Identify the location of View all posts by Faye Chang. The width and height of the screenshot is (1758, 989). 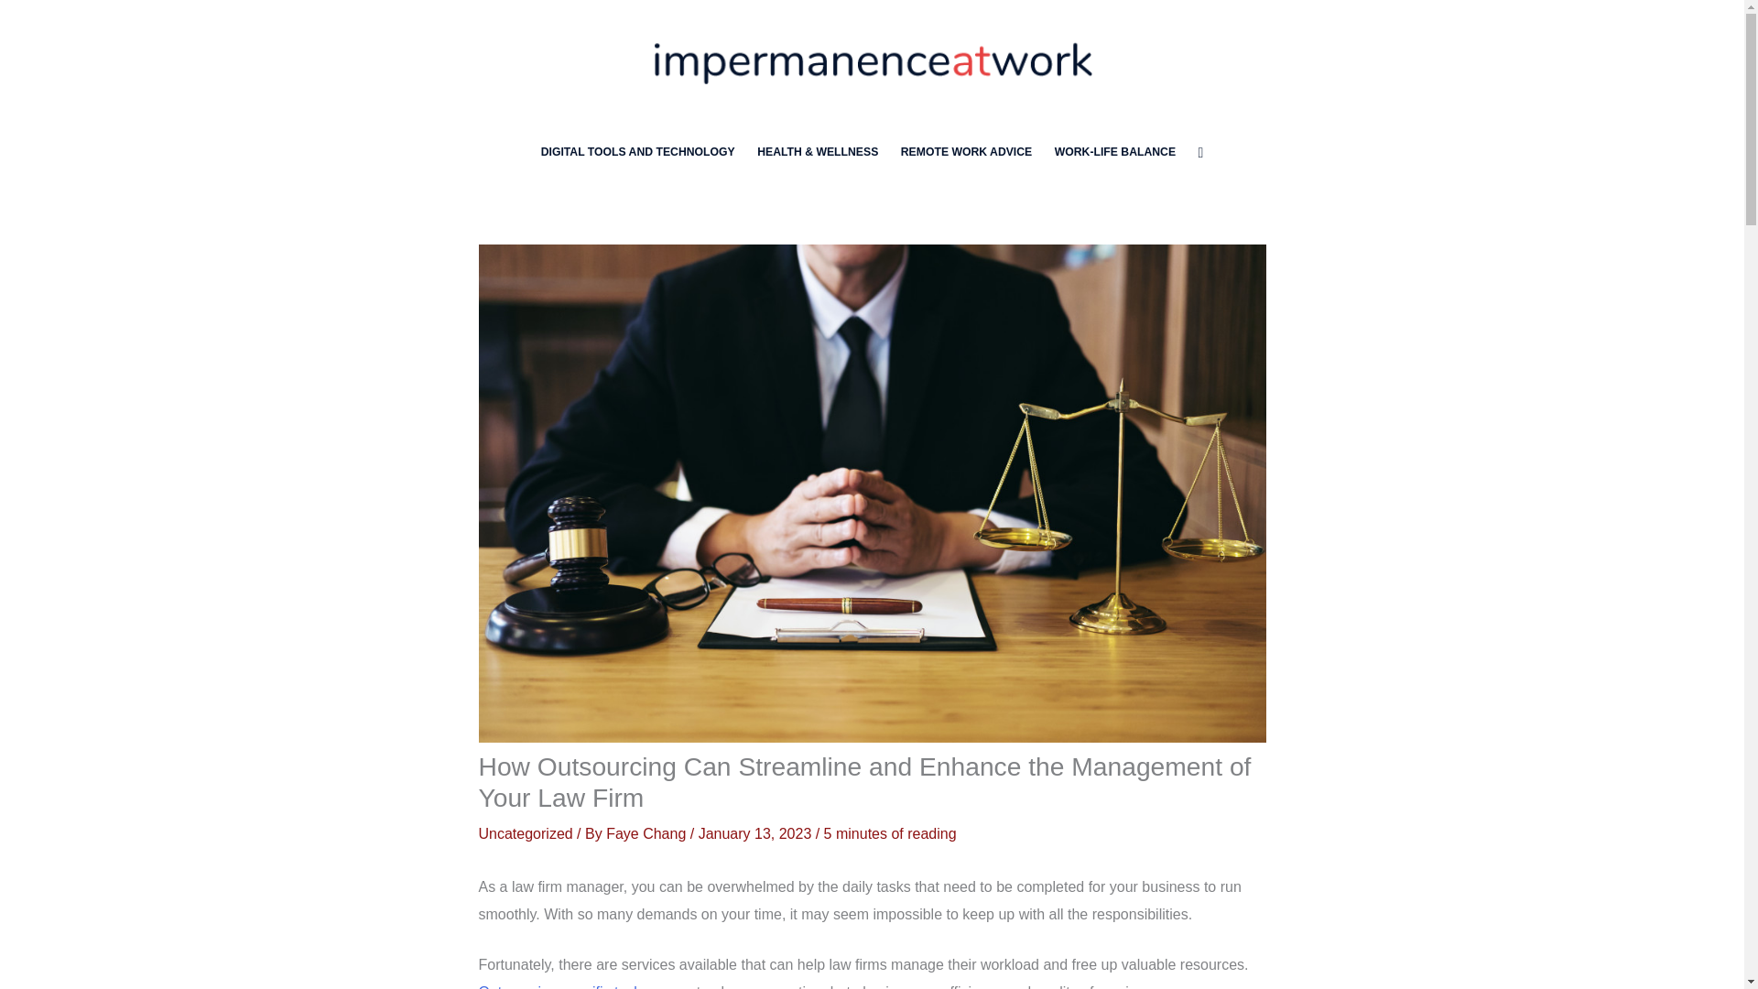
(648, 833).